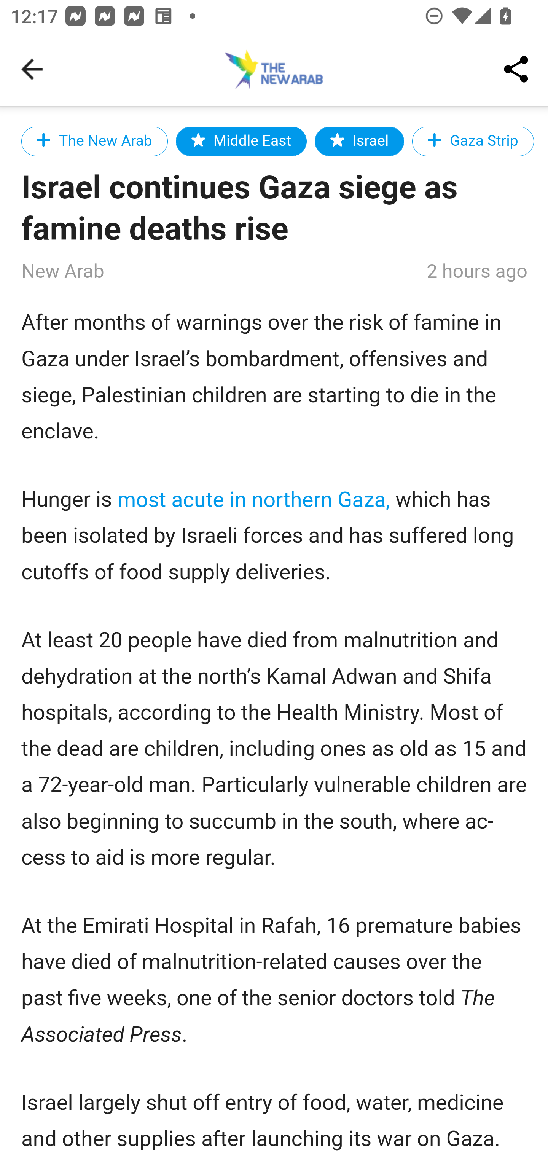 Image resolution: width=548 pixels, height=1157 pixels. Describe the element at coordinates (360, 141) in the screenshot. I see `Israel` at that location.